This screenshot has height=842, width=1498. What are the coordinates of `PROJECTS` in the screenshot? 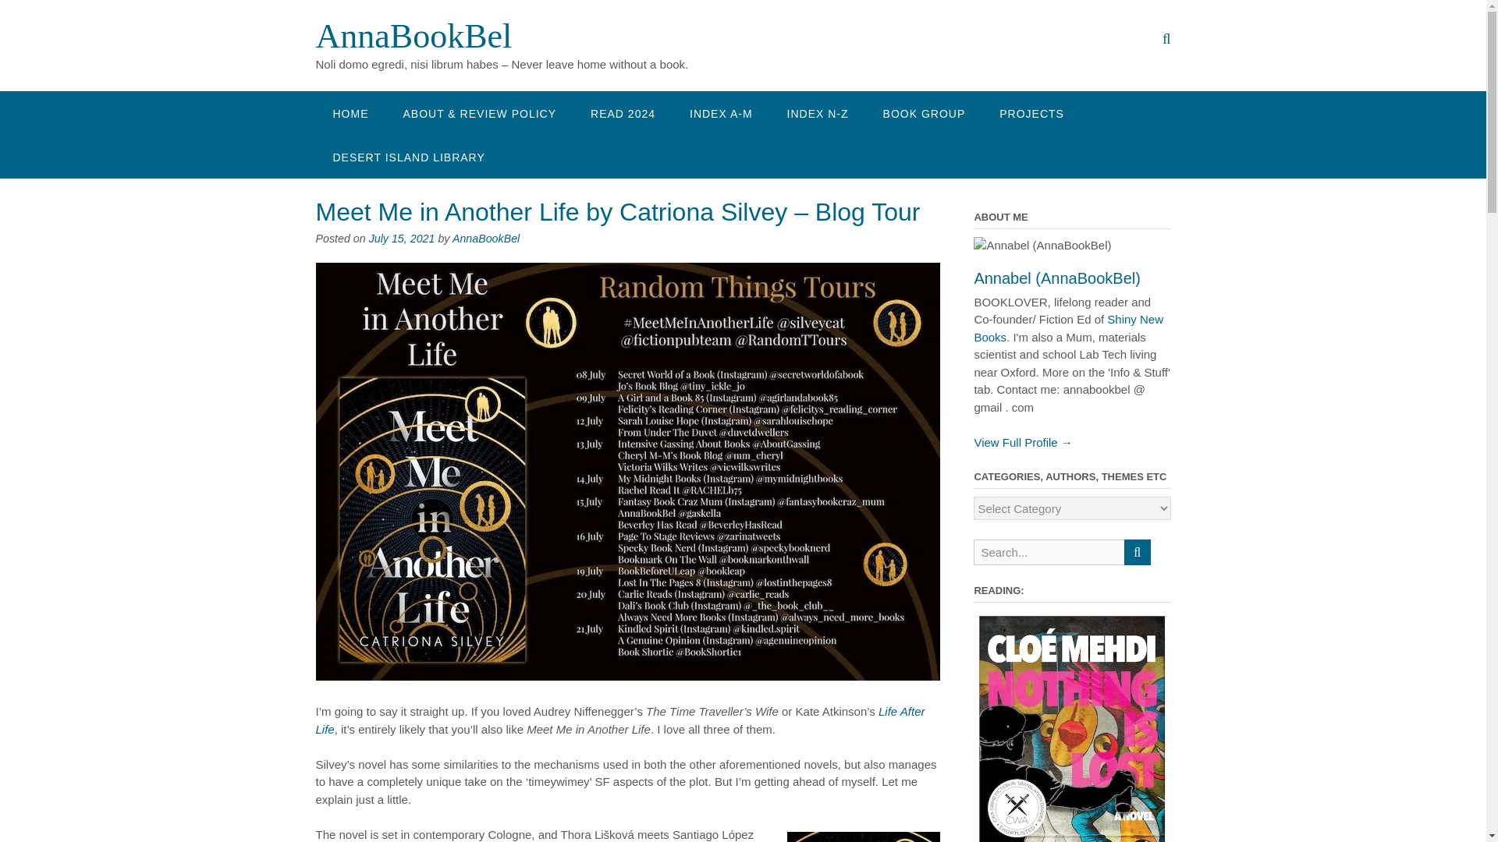 It's located at (1031, 112).